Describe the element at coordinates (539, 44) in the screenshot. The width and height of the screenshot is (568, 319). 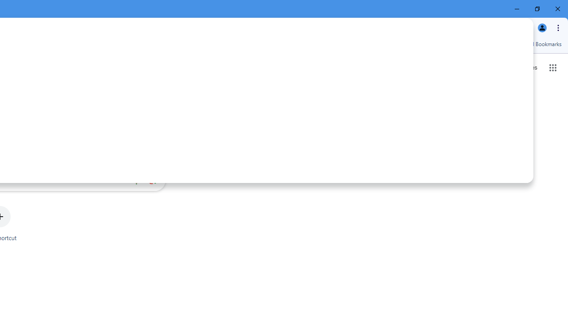
I see `All Bookmarks` at that location.